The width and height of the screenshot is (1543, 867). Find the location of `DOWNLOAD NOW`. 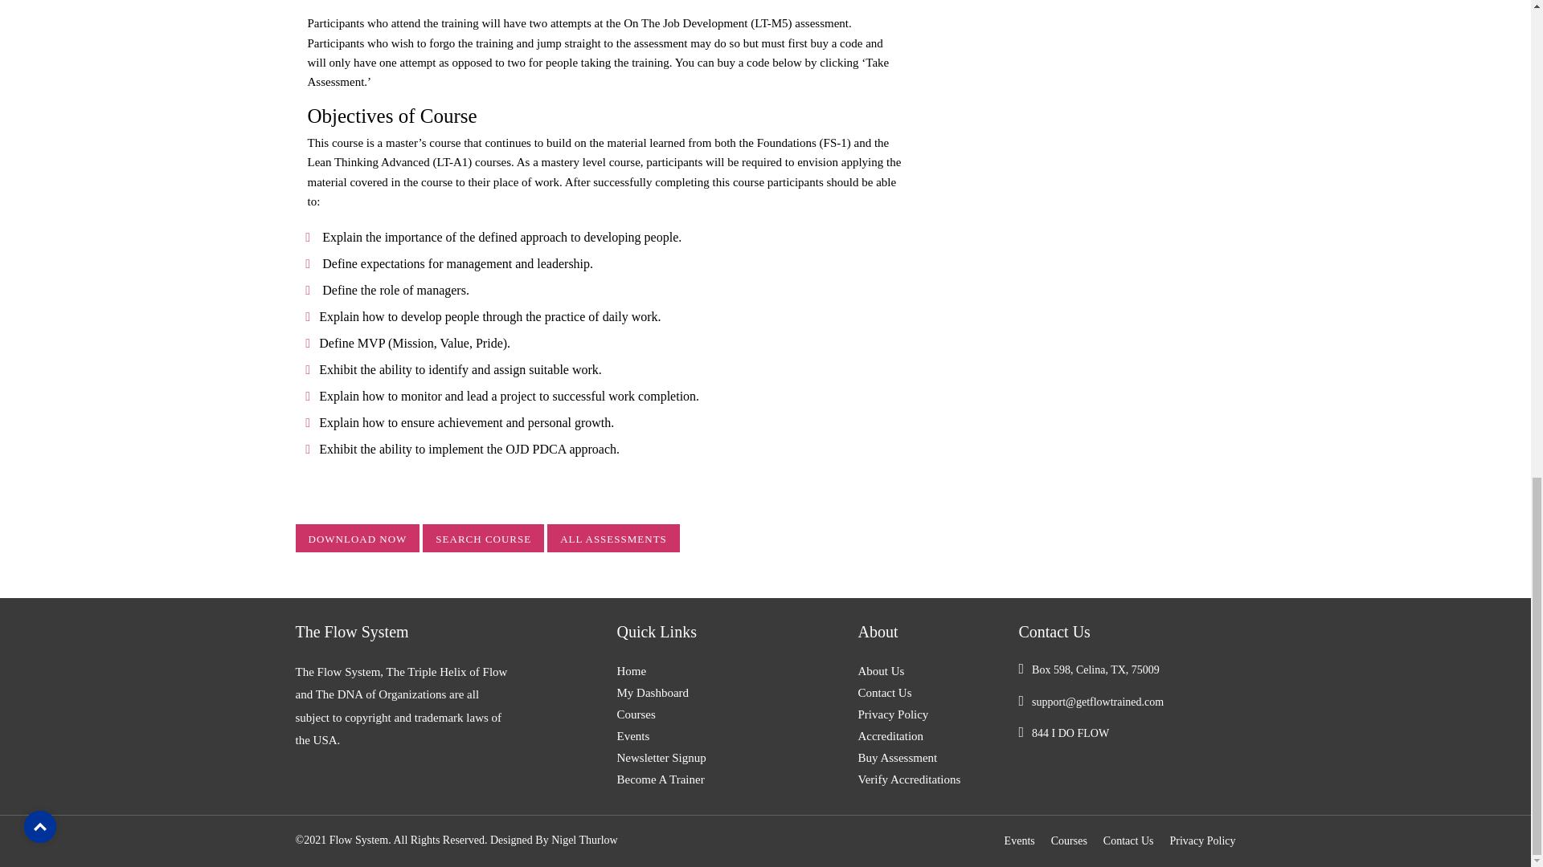

DOWNLOAD NOW is located at coordinates (358, 538).